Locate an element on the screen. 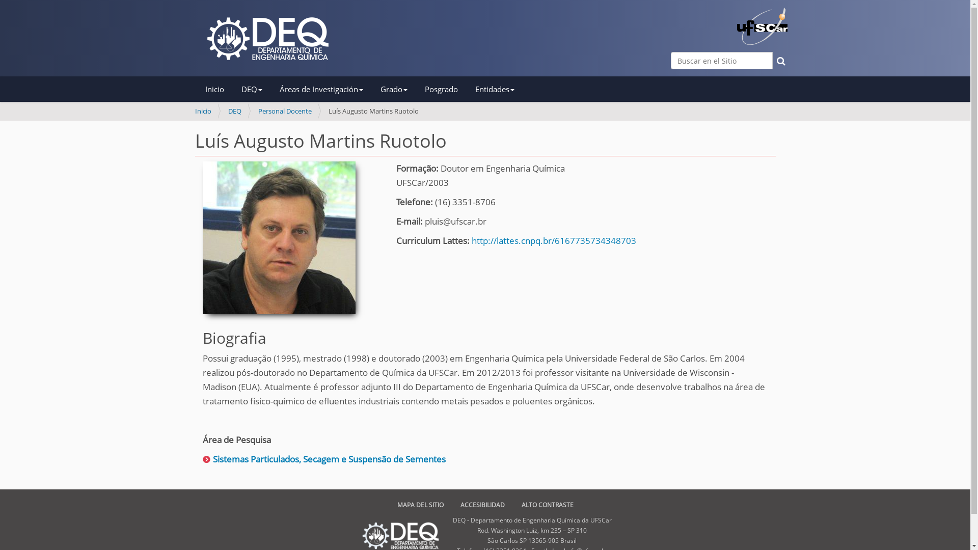 Image resolution: width=978 pixels, height=550 pixels. Inicio is located at coordinates (221, 89).